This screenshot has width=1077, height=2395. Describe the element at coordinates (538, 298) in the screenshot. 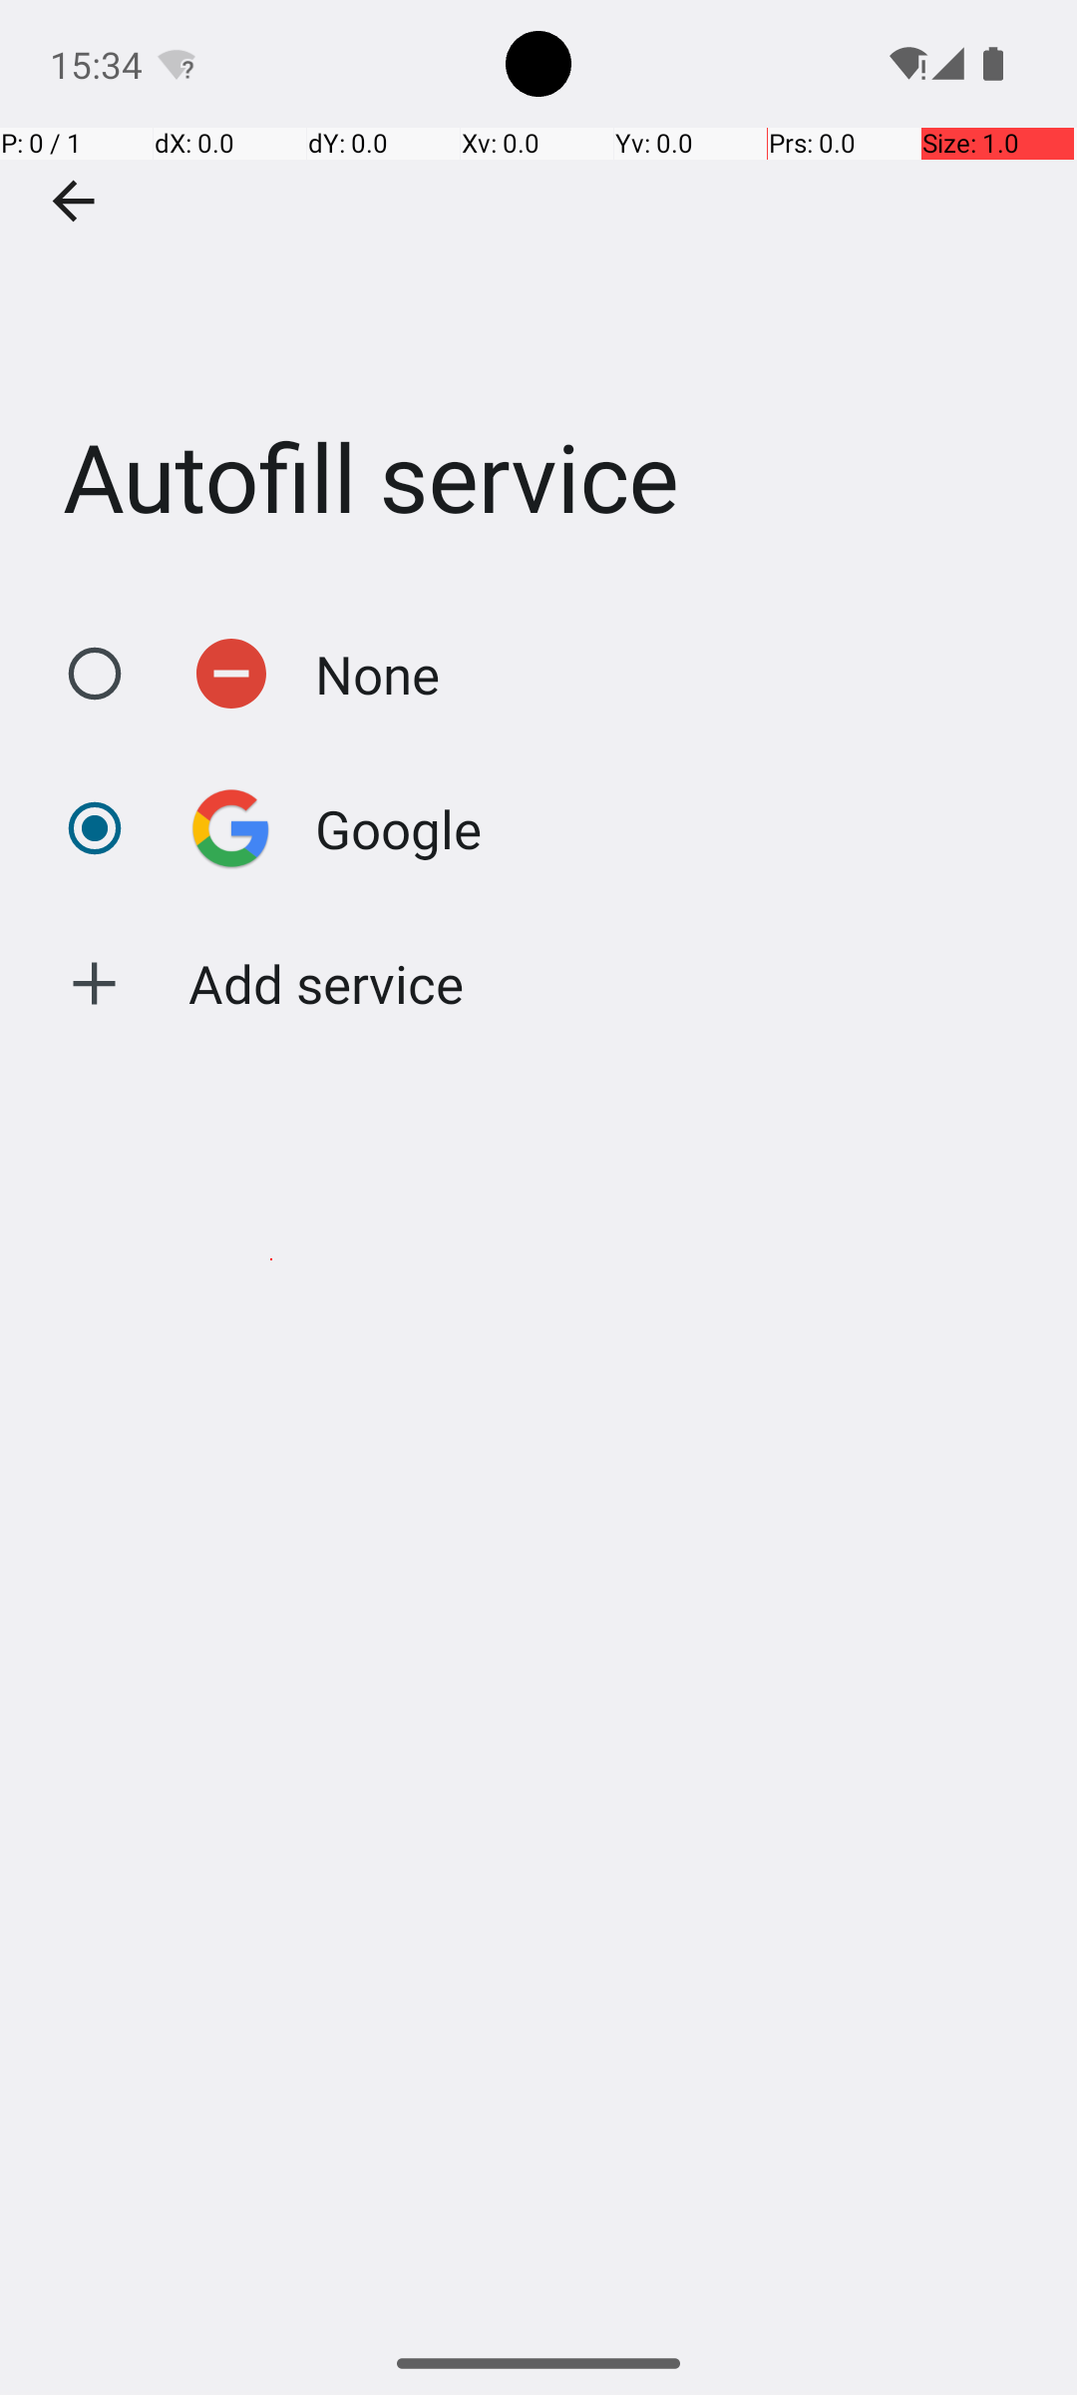

I see `Autofill service` at that location.